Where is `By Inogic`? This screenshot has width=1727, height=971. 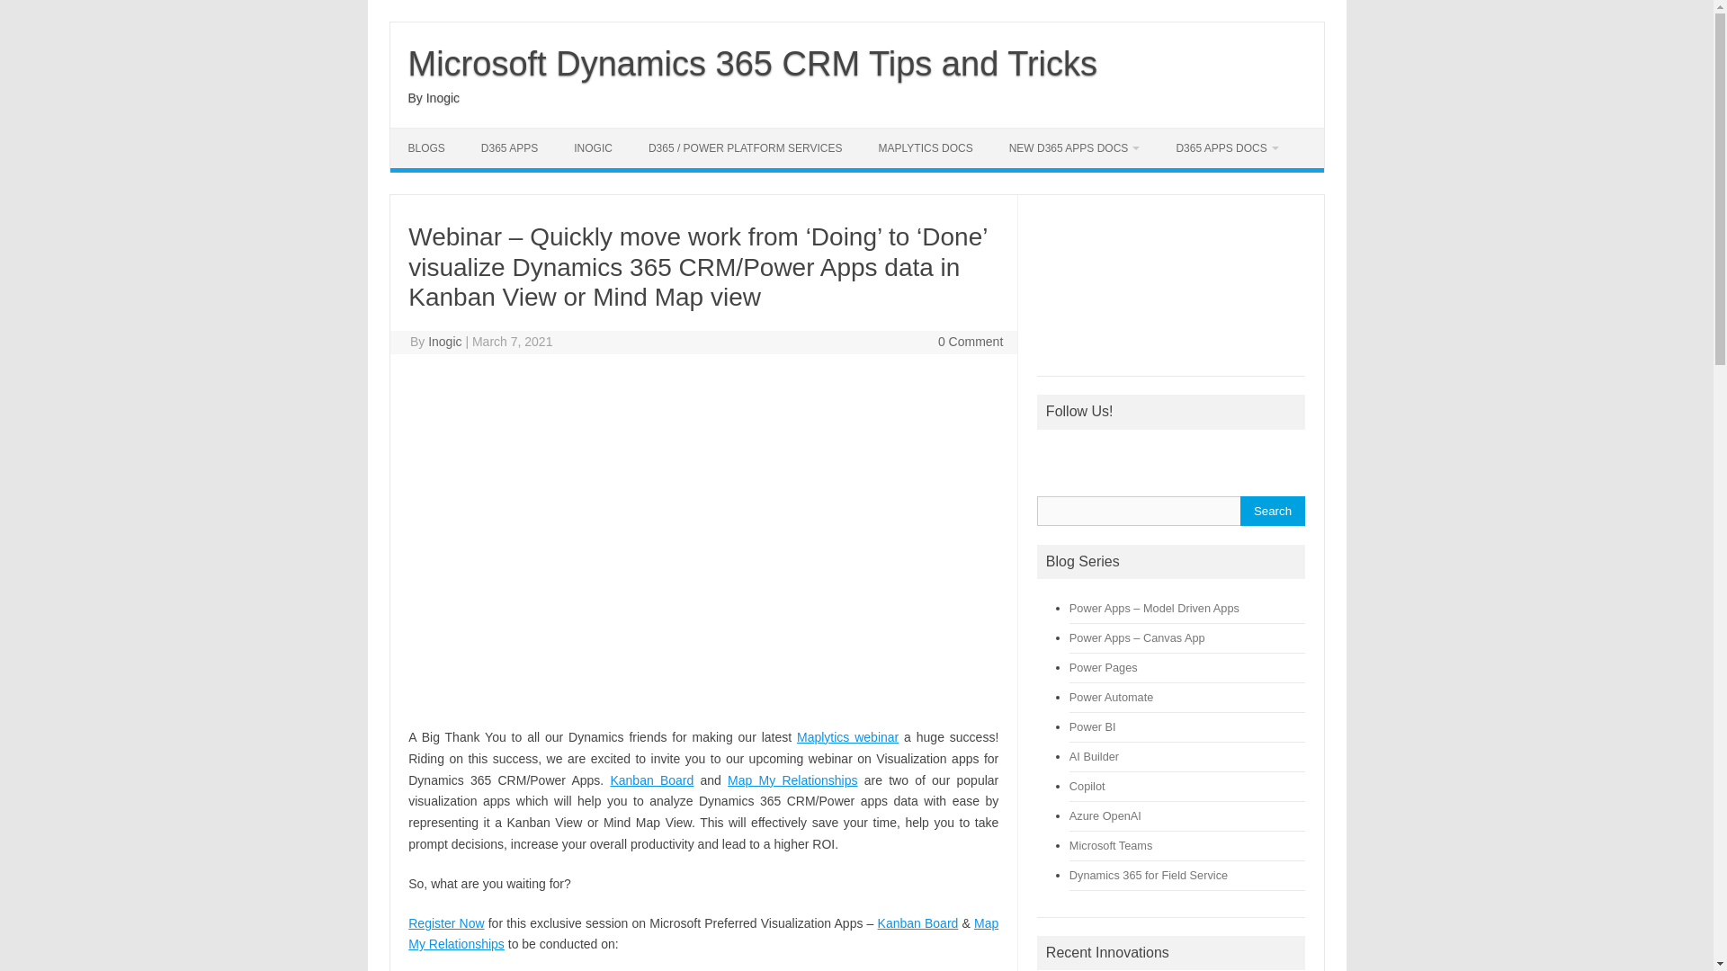
By Inogic is located at coordinates (434, 97).